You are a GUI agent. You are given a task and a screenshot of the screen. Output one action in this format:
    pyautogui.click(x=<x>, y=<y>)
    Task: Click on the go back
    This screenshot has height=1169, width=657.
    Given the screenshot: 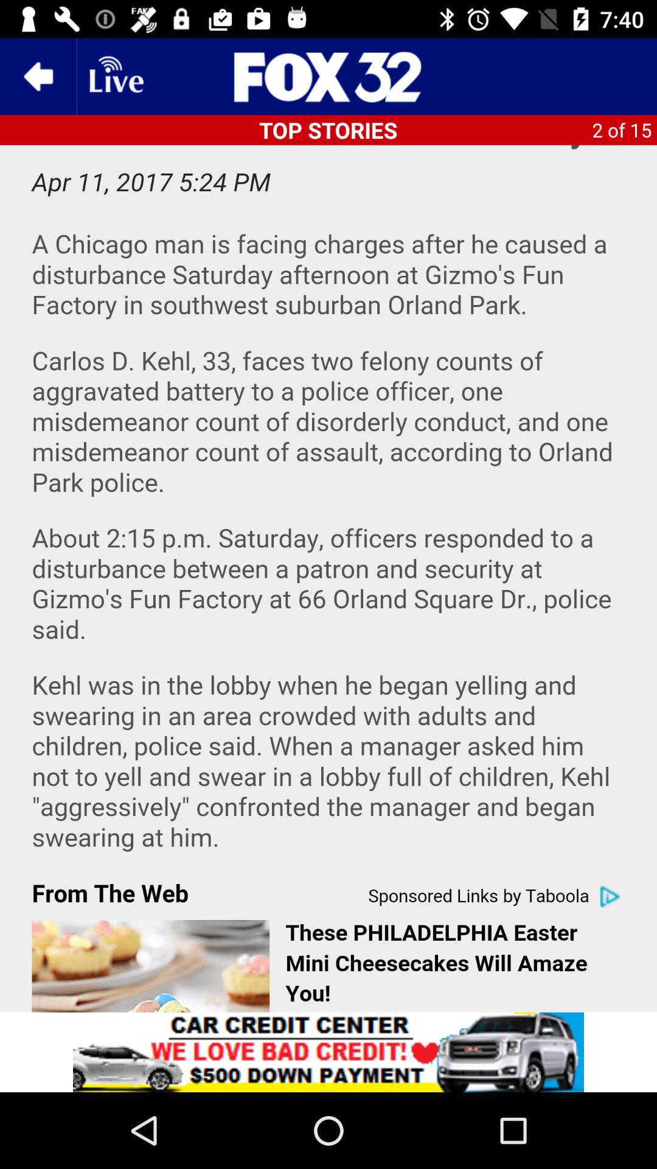 What is the action you would take?
    pyautogui.click(x=38, y=77)
    